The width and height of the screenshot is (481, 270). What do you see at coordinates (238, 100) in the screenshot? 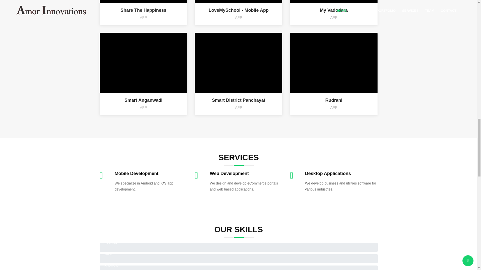
I see `Smart District Panchayat` at bounding box center [238, 100].